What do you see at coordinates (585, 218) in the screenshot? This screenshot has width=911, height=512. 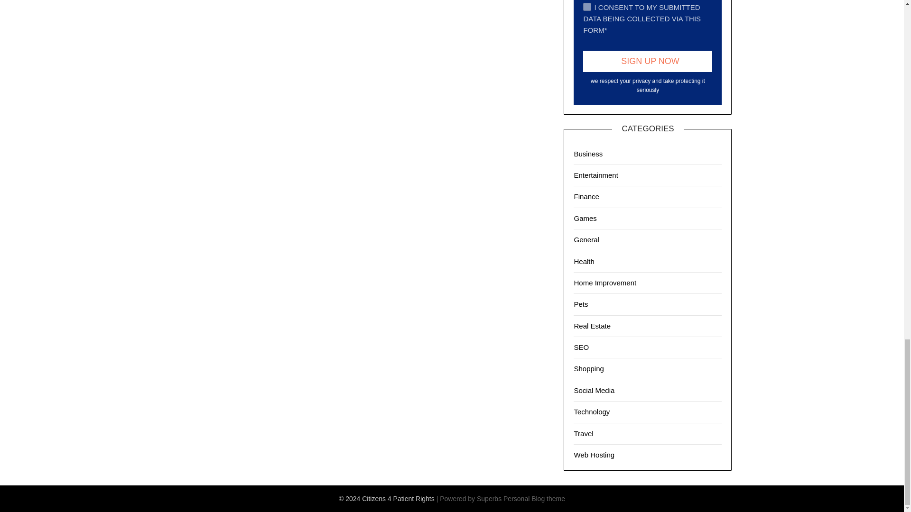 I see `Games` at bounding box center [585, 218].